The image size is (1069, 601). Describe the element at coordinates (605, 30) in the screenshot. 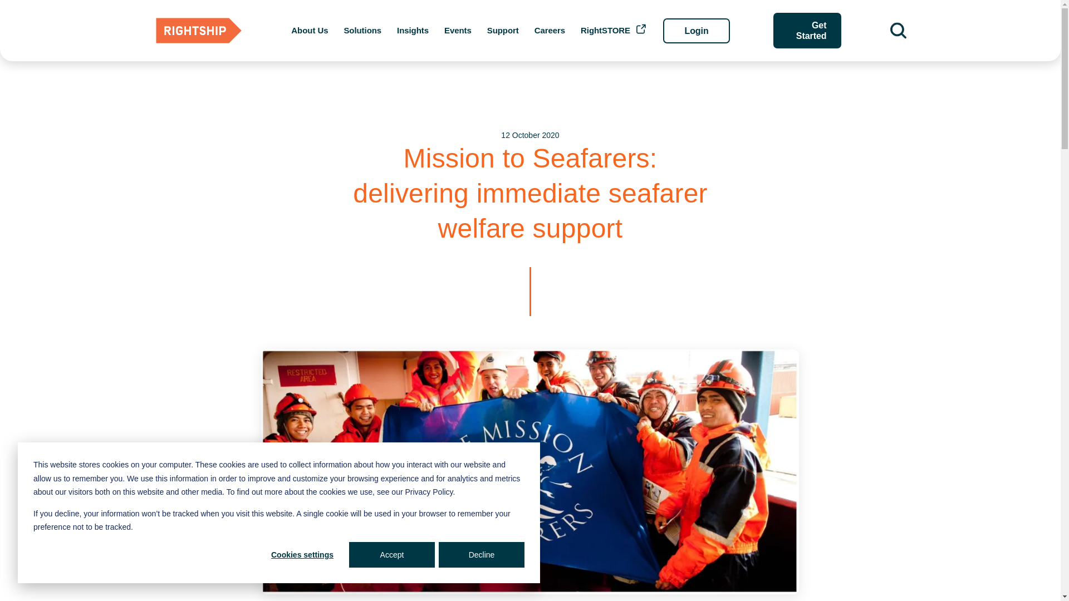

I see `RightSTORE` at that location.